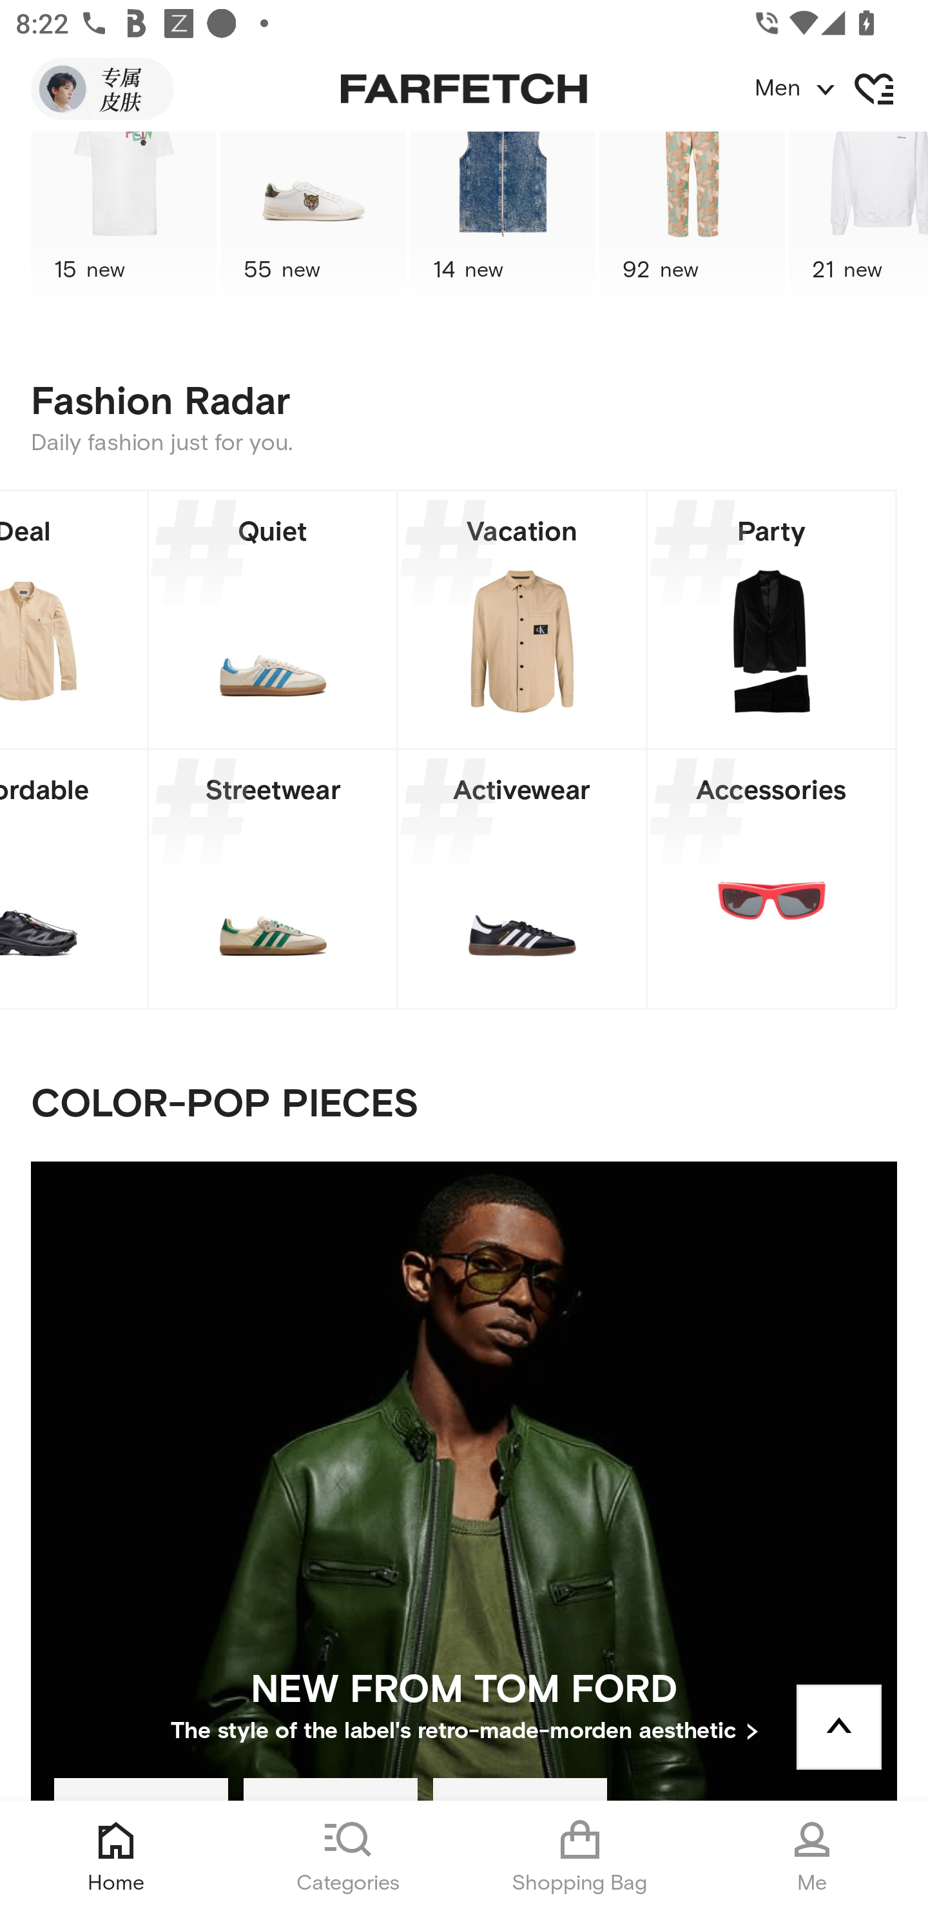  Describe the element at coordinates (840, 89) in the screenshot. I see `Men` at that location.